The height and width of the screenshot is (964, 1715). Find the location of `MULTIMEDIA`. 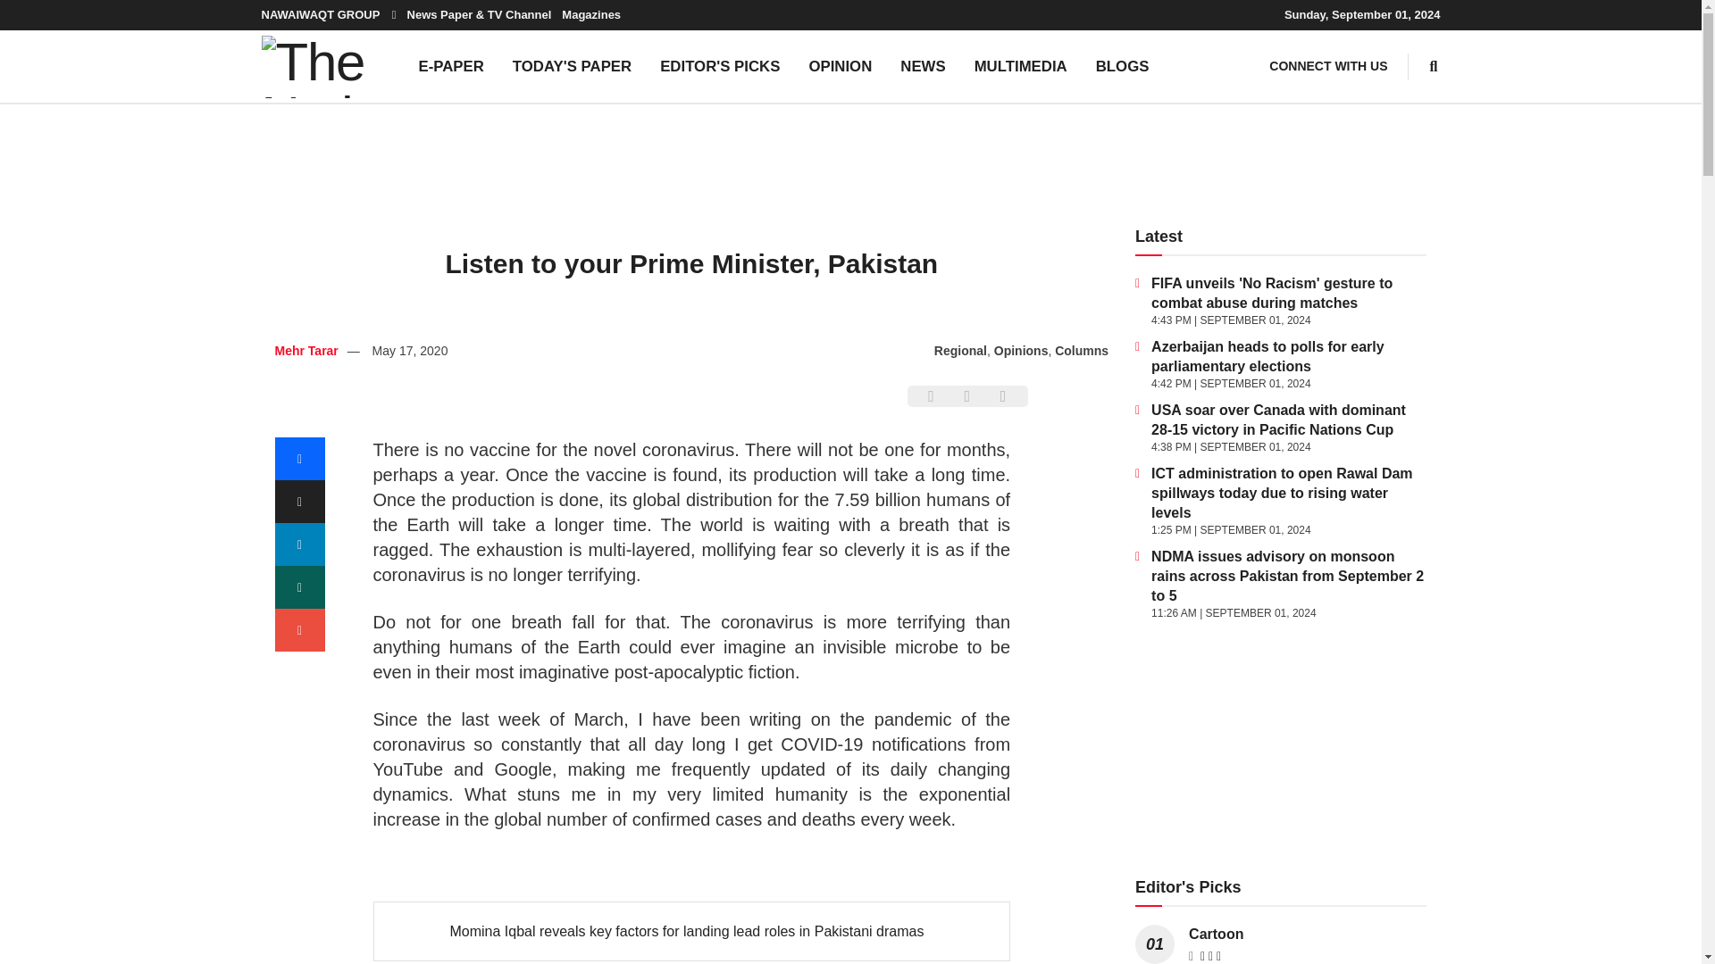

MULTIMEDIA is located at coordinates (1021, 66).